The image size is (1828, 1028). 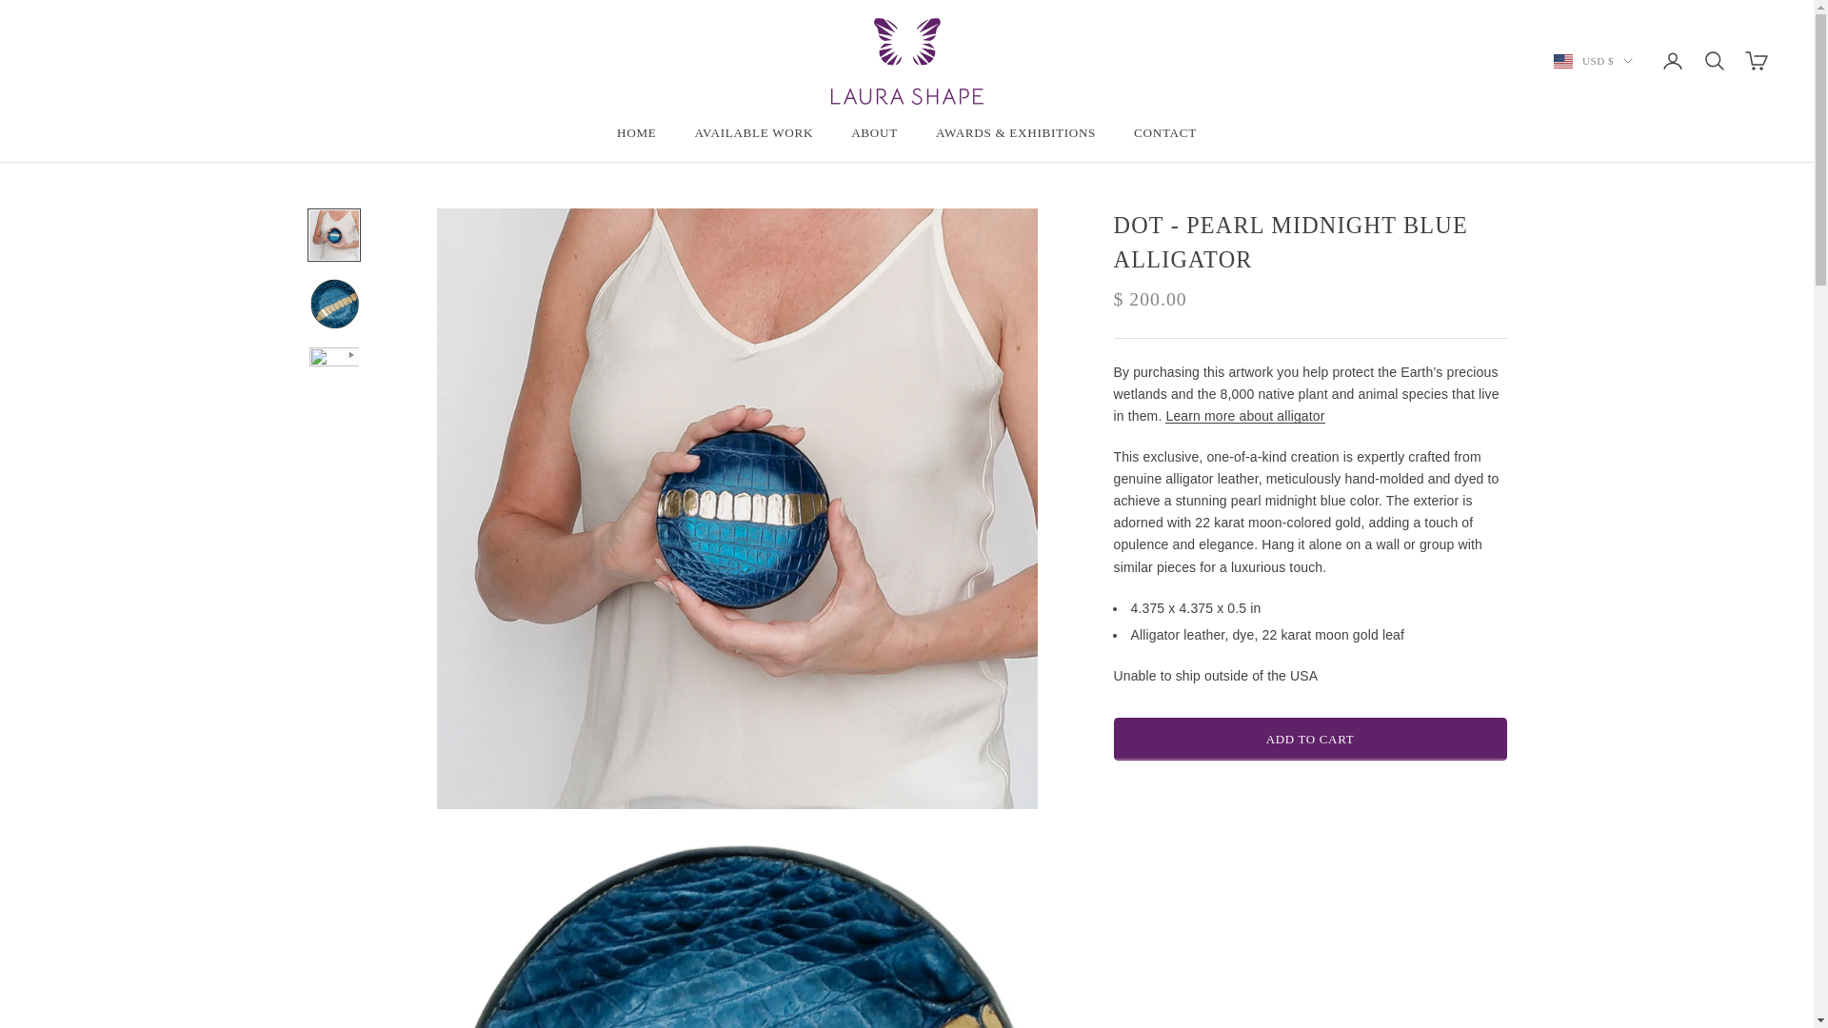 I want to click on CONTACT, so click(x=1165, y=133).